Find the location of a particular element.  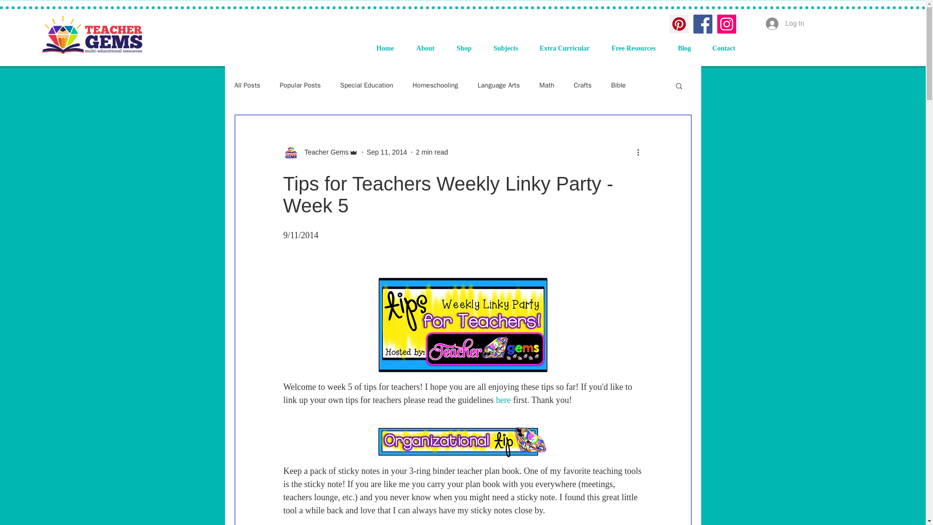

Crafts is located at coordinates (582, 86).